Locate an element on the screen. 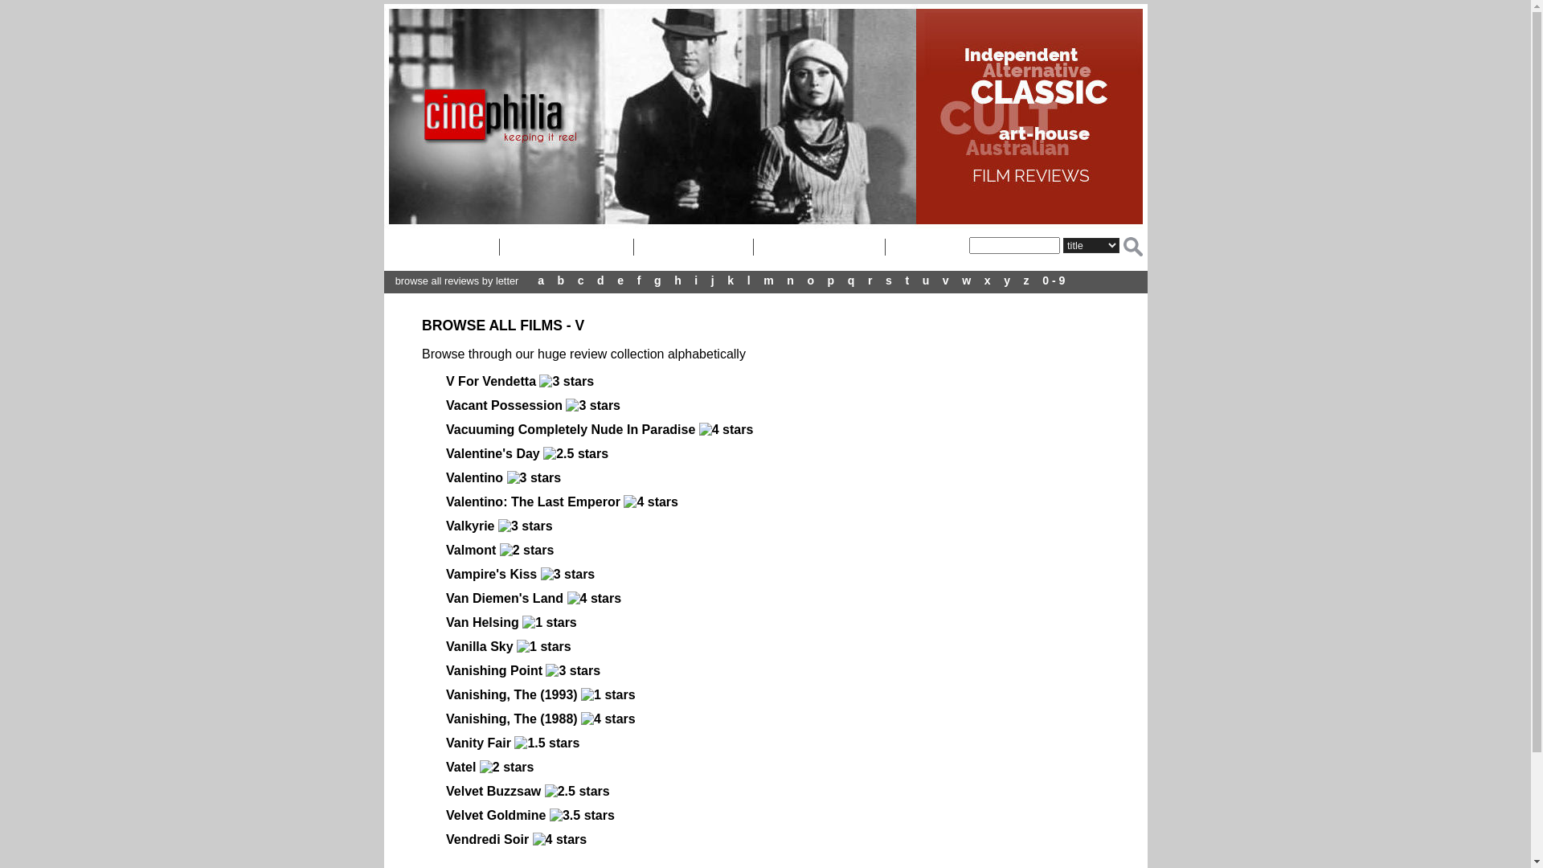 Image resolution: width=1543 pixels, height=868 pixels. Valentine's Day is located at coordinates (495, 453).